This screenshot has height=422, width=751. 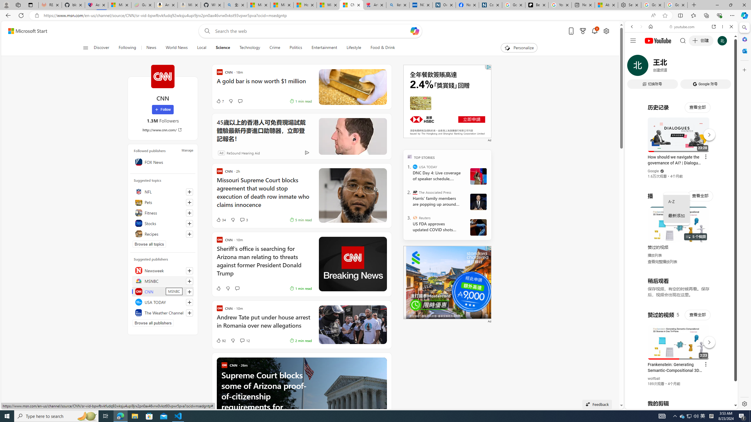 I want to click on Cookies, so click(x=490, y=5).